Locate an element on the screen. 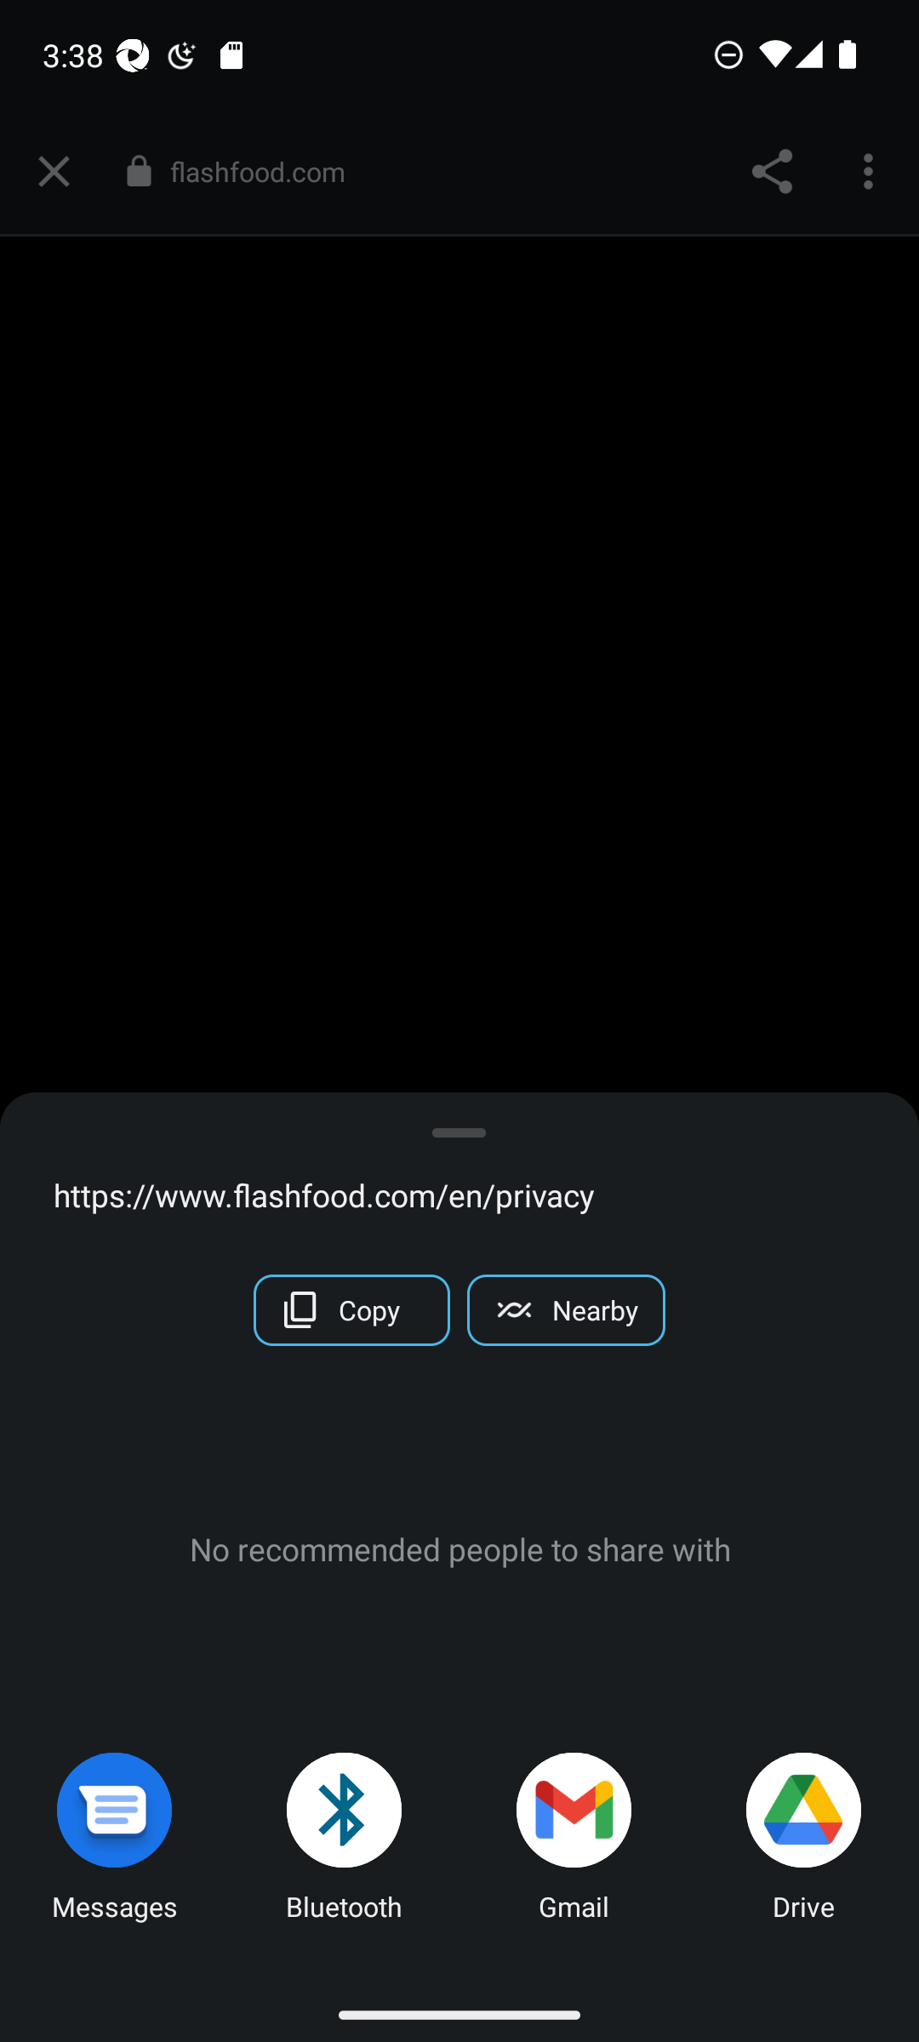 This screenshot has width=919, height=2042. Bluetooth is located at coordinates (345, 1841).